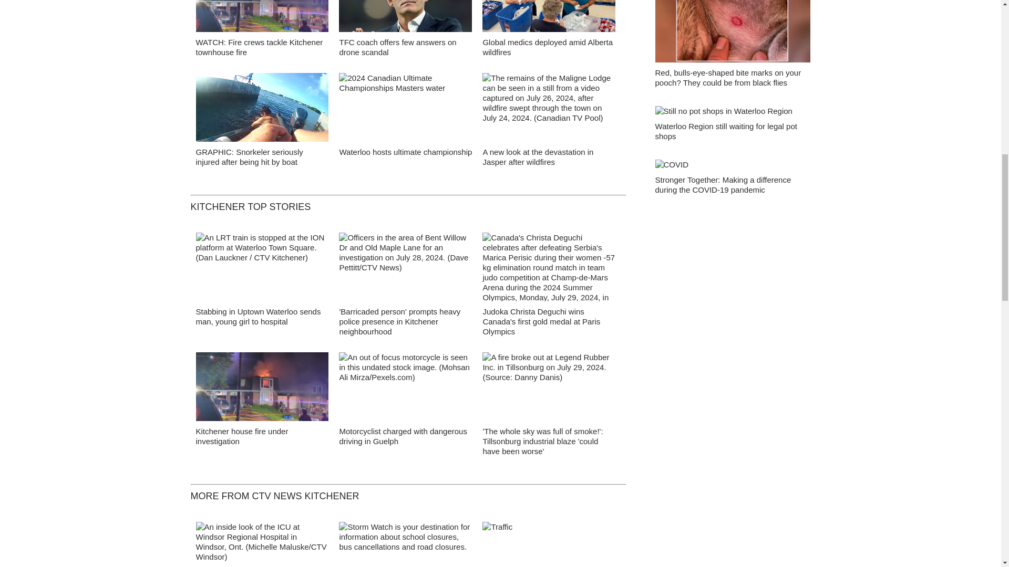  What do you see at coordinates (262, 390) in the screenshot?
I see `fire` at bounding box center [262, 390].